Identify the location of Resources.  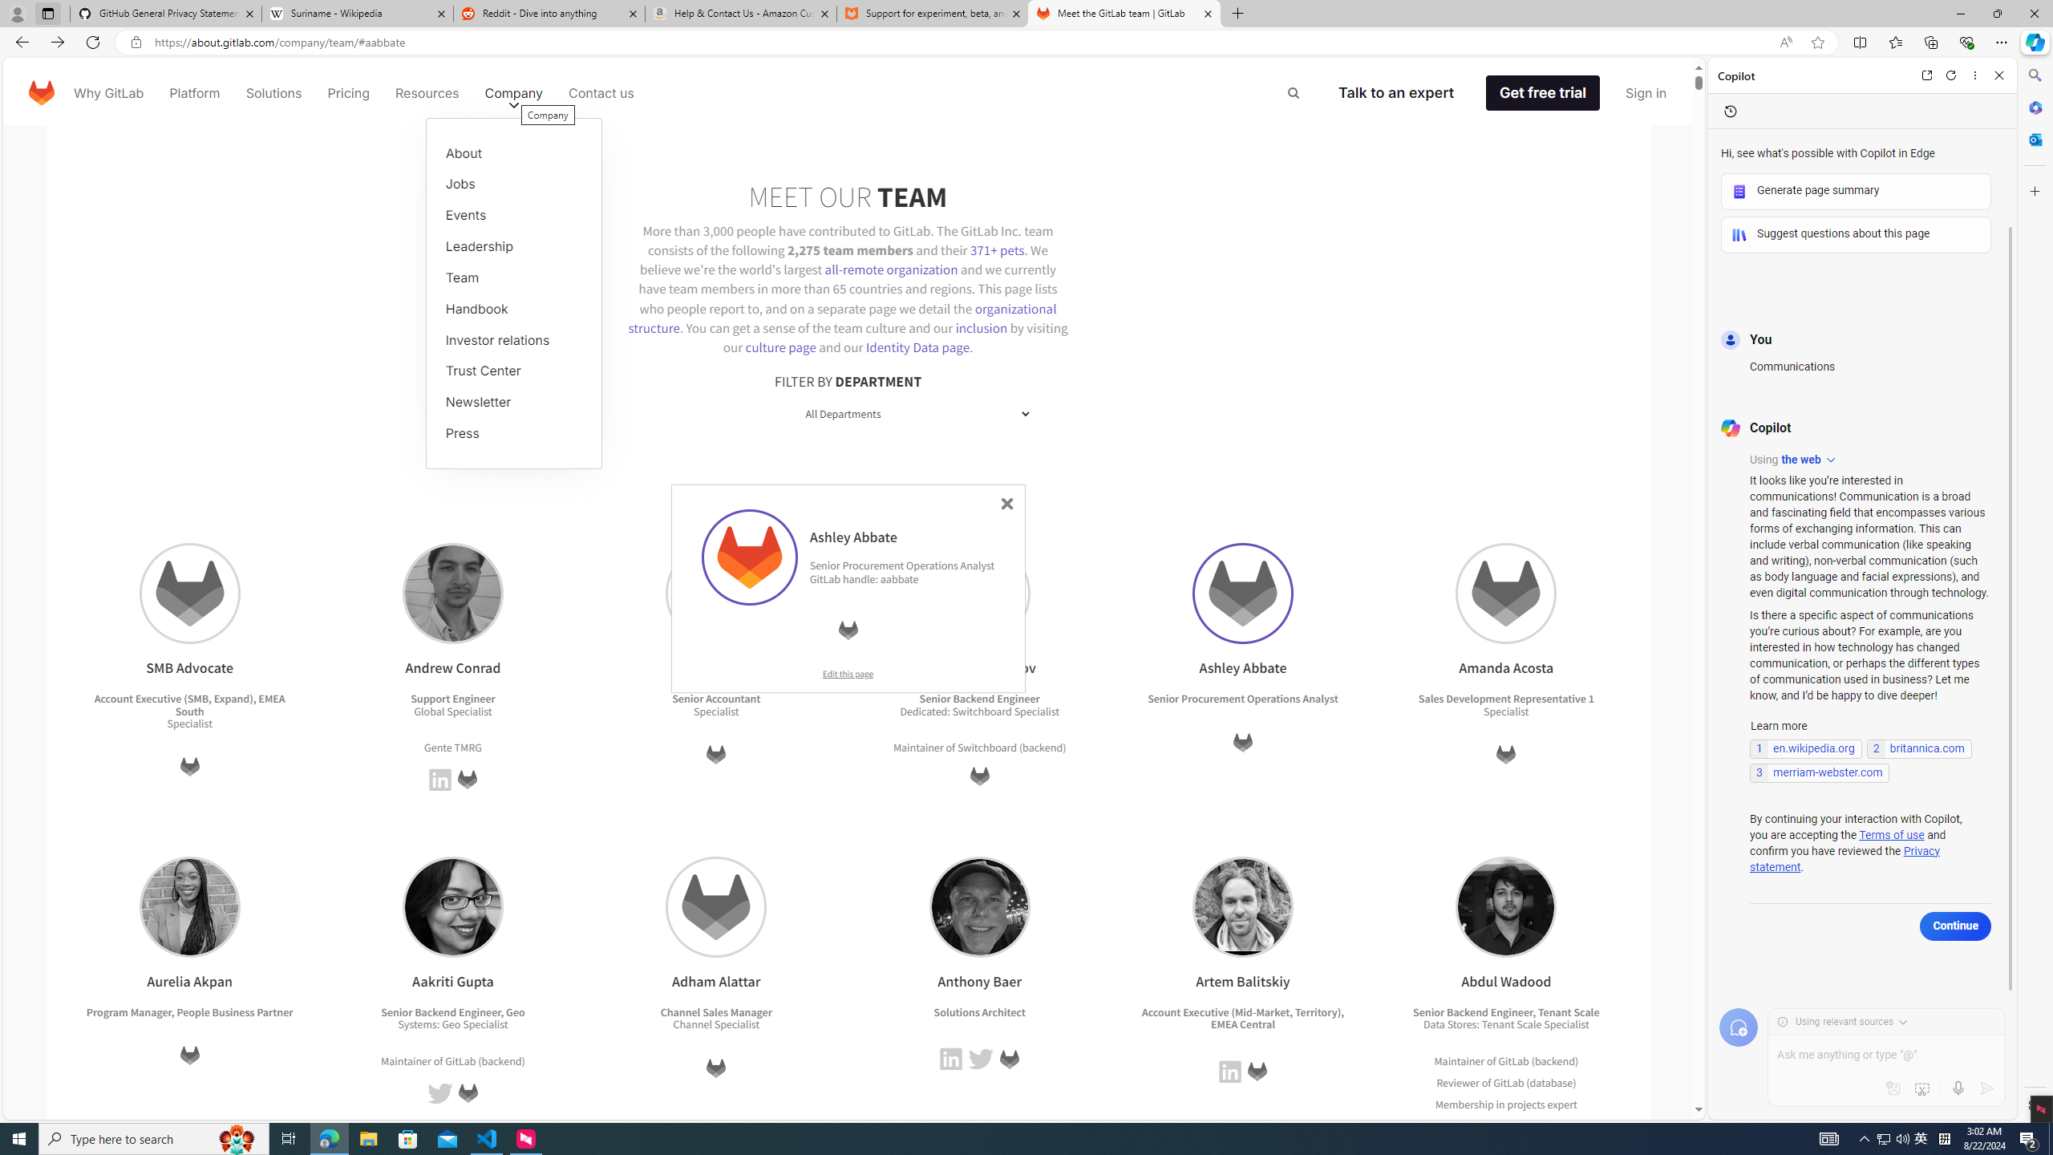
(427, 93).